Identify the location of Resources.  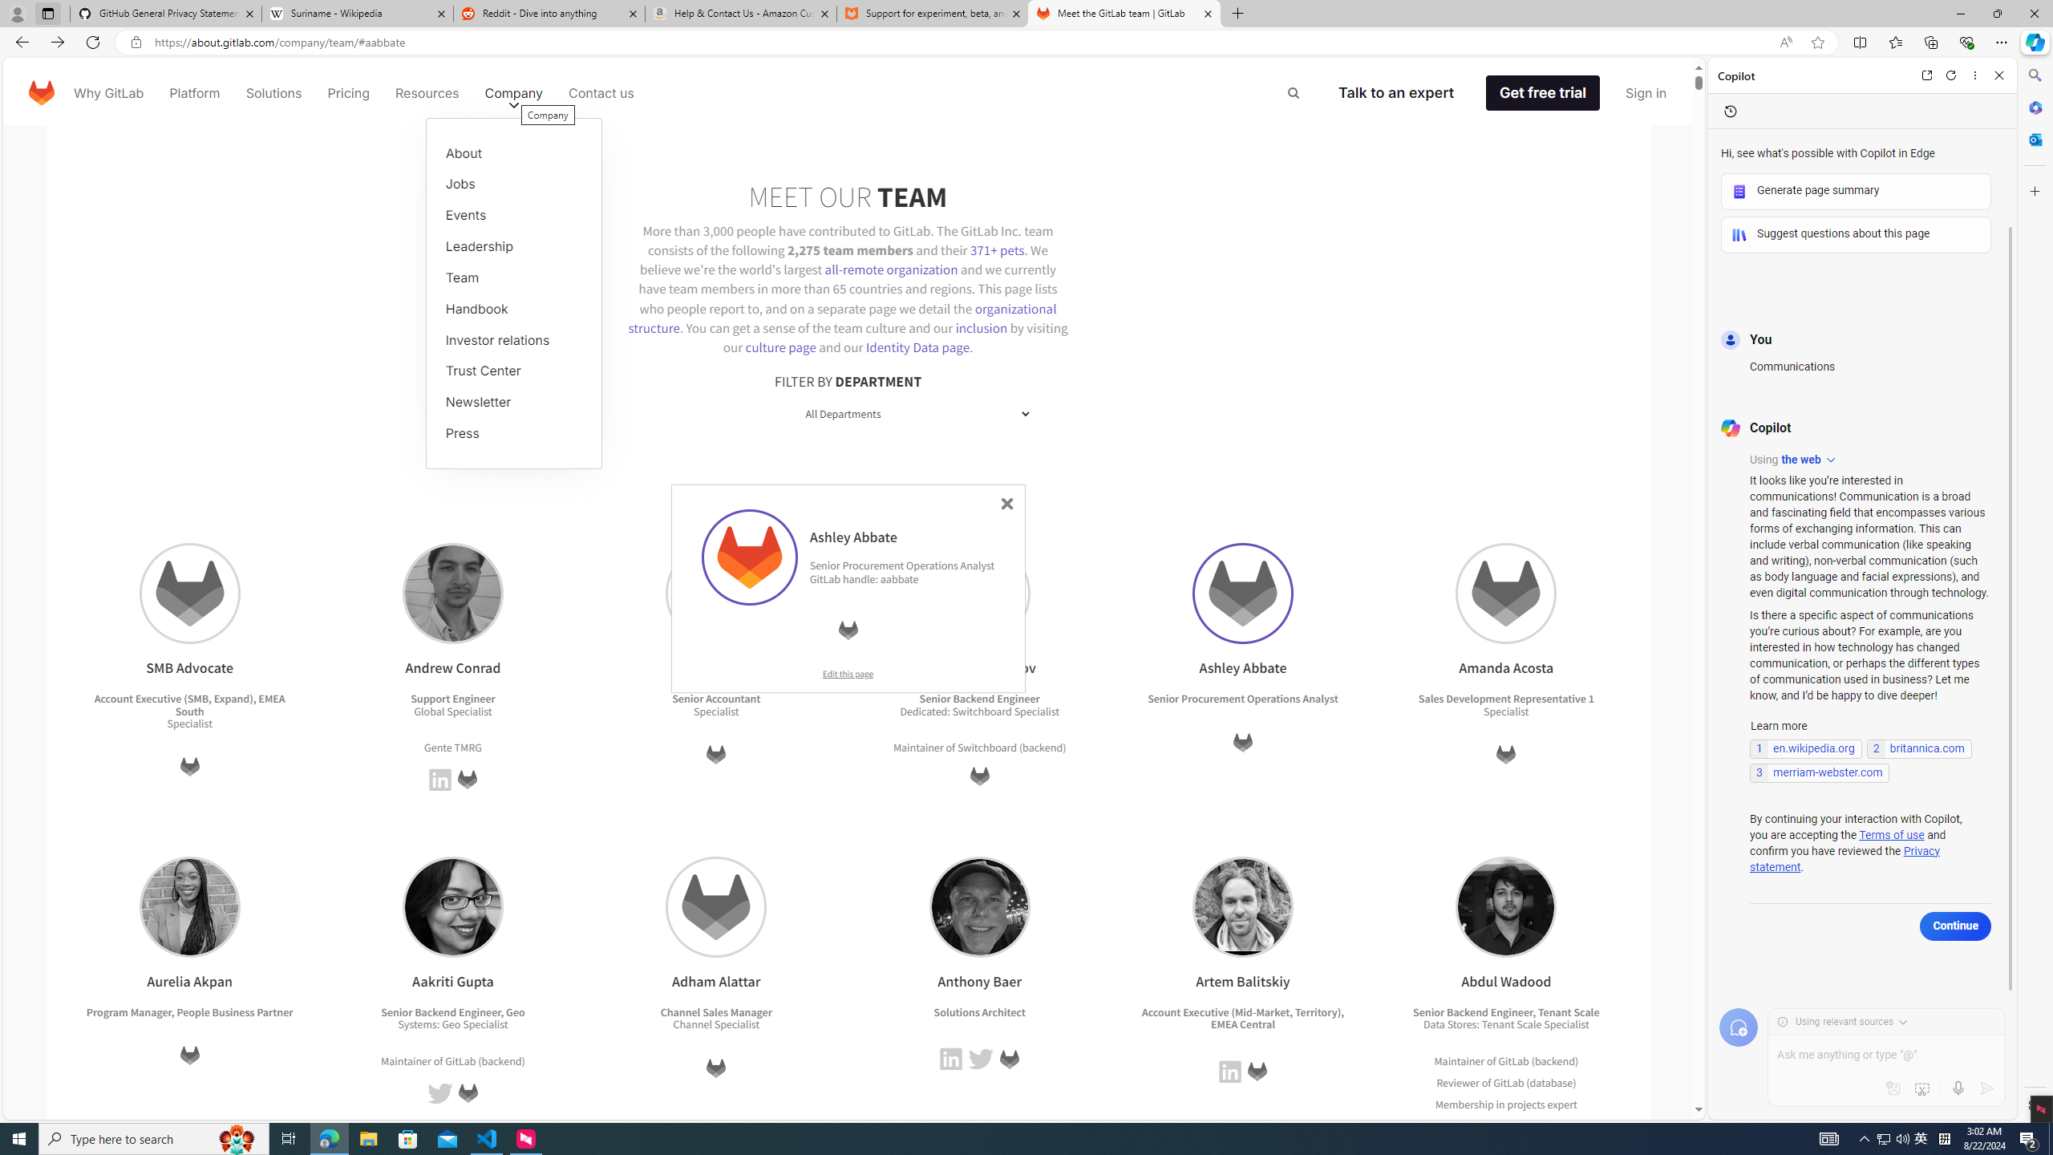
(427, 93).